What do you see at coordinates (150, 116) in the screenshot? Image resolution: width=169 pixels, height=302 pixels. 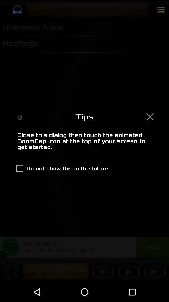 I see `launch icon to the right of tips icon` at bounding box center [150, 116].